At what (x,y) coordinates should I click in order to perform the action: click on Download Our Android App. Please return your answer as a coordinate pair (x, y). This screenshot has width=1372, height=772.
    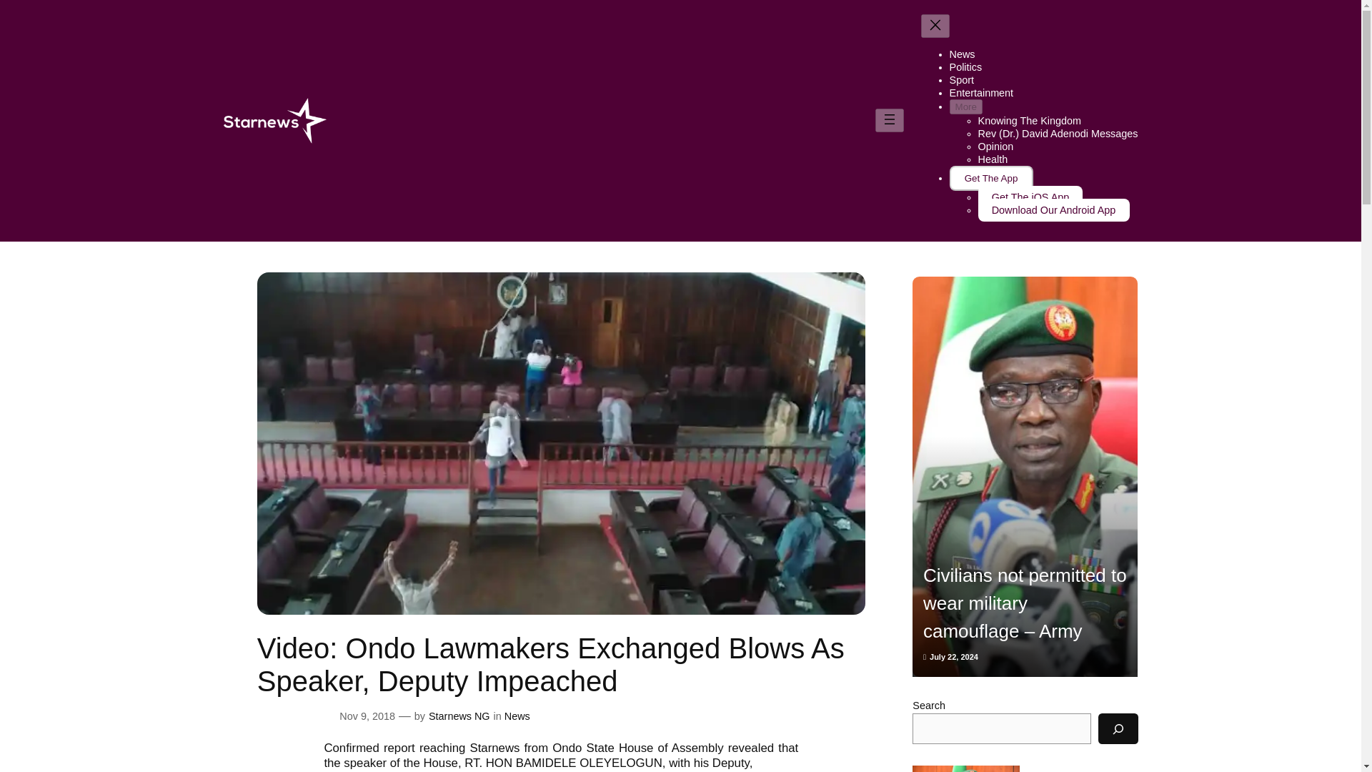
    Looking at the image, I should click on (1053, 209).